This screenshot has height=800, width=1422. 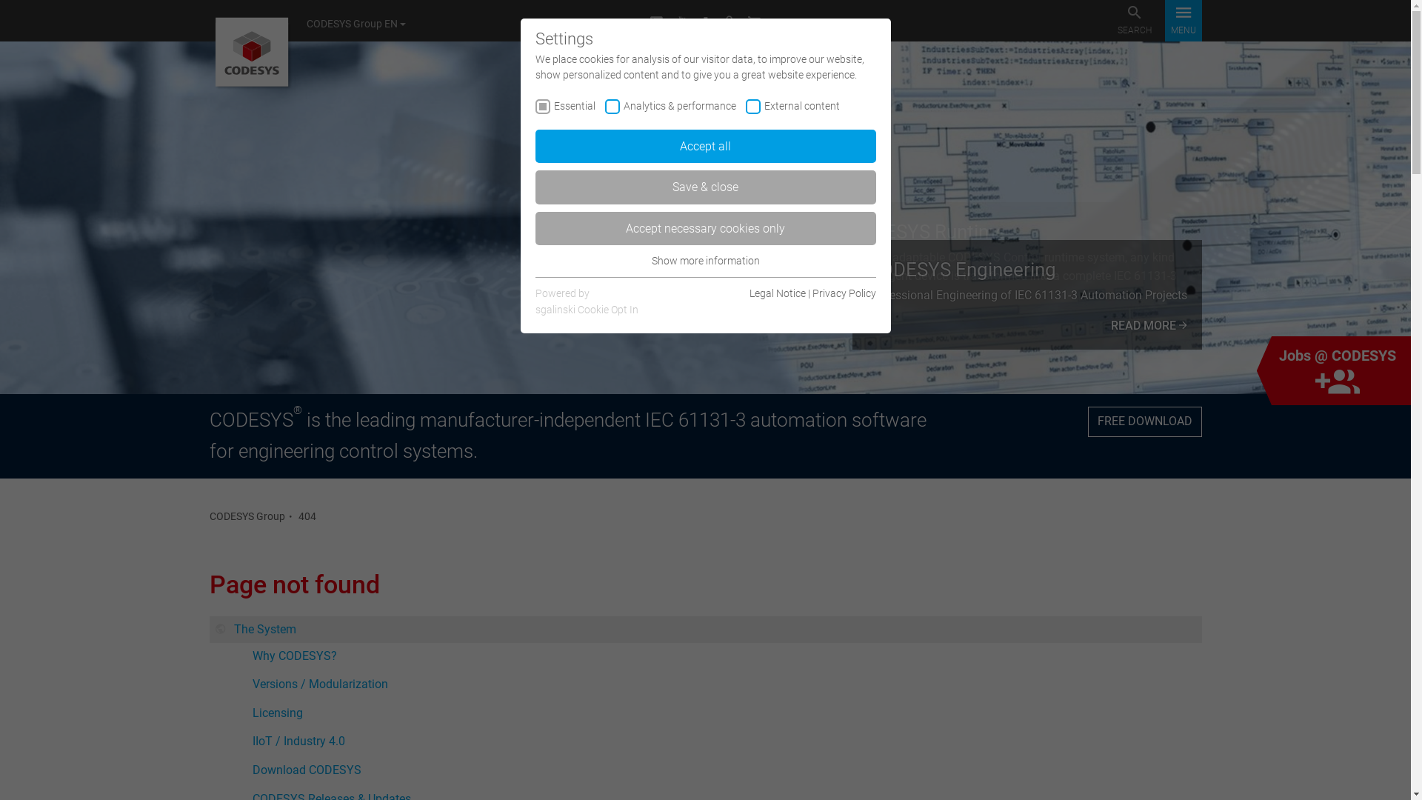 What do you see at coordinates (754, 23) in the screenshot?
I see `CODESYS STORE` at bounding box center [754, 23].